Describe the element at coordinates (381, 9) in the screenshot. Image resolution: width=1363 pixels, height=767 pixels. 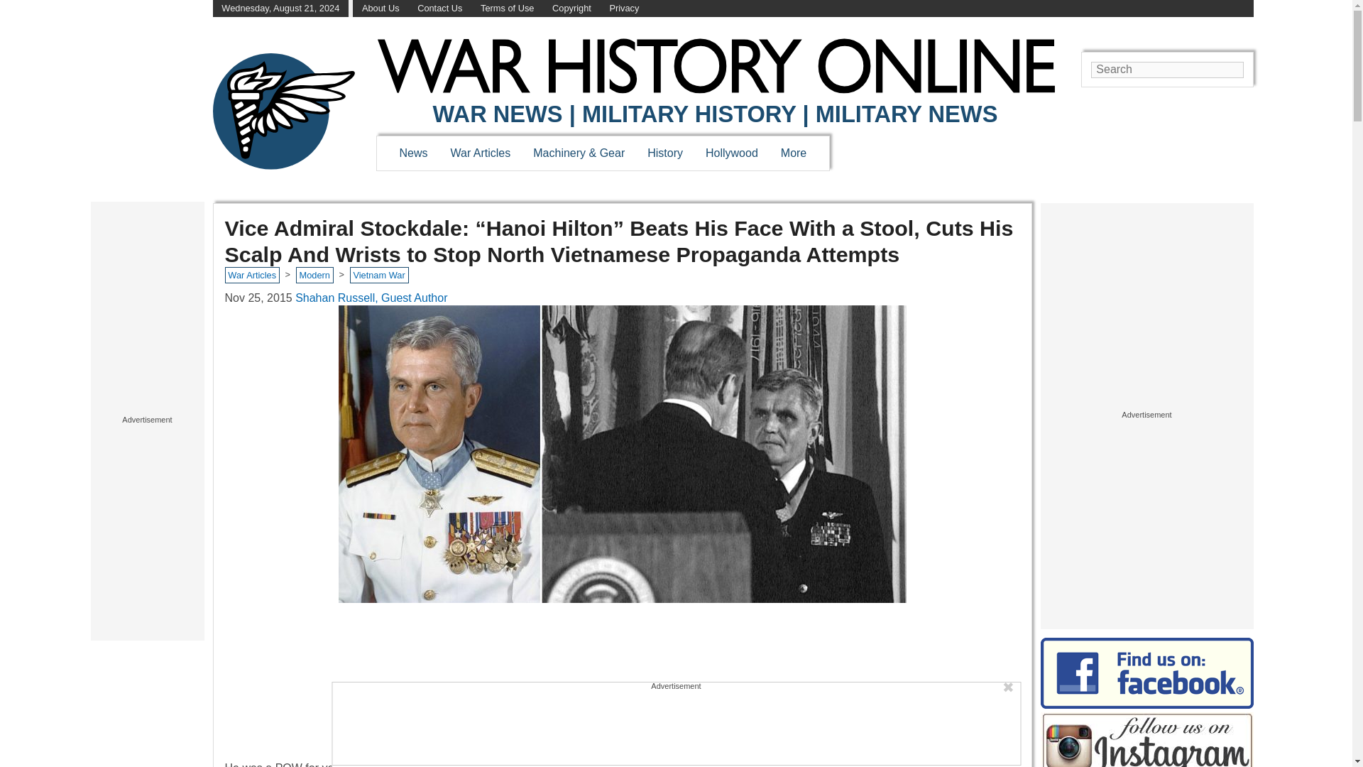
I see `About Us` at that location.